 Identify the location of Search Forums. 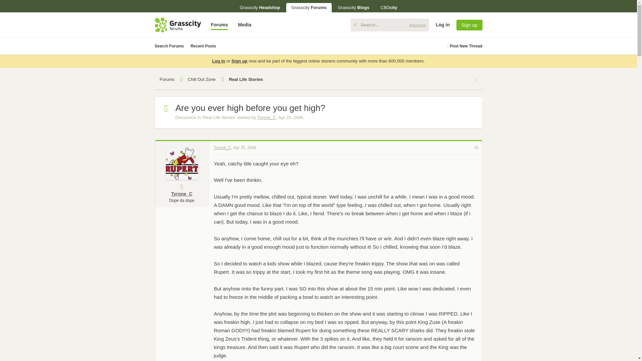
(169, 46).